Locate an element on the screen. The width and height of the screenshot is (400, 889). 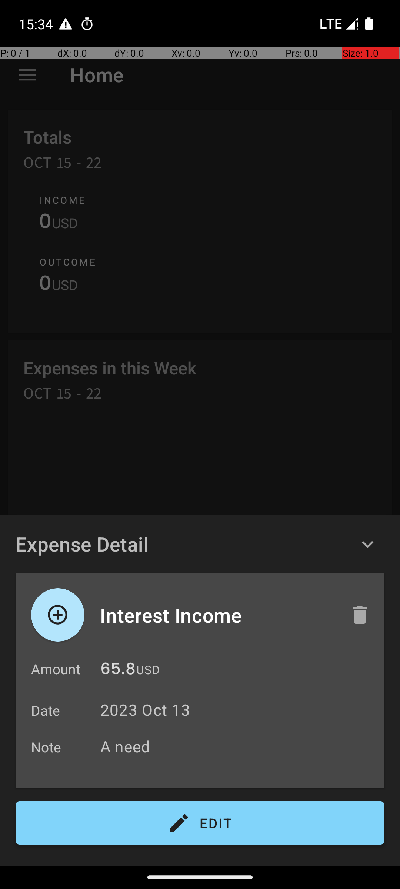
65.8 is located at coordinates (118, 670).